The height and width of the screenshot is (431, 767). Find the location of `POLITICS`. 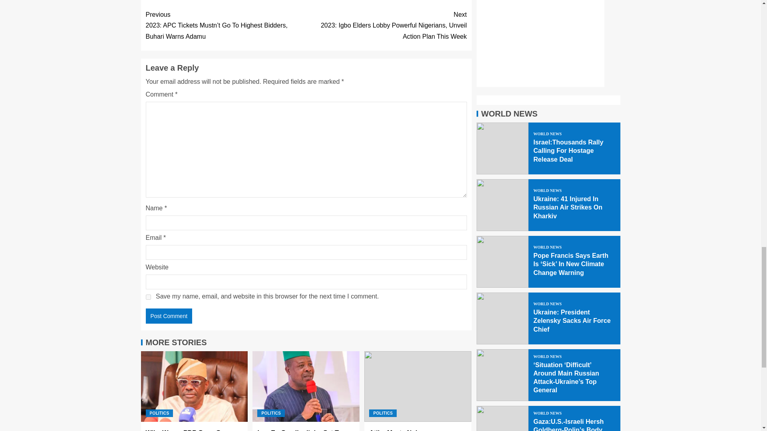

POLITICS is located at coordinates (159, 413).